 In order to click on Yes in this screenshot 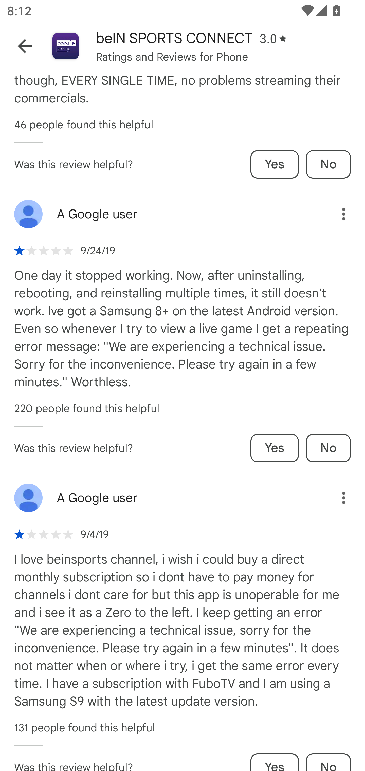, I will do `click(275, 164)`.